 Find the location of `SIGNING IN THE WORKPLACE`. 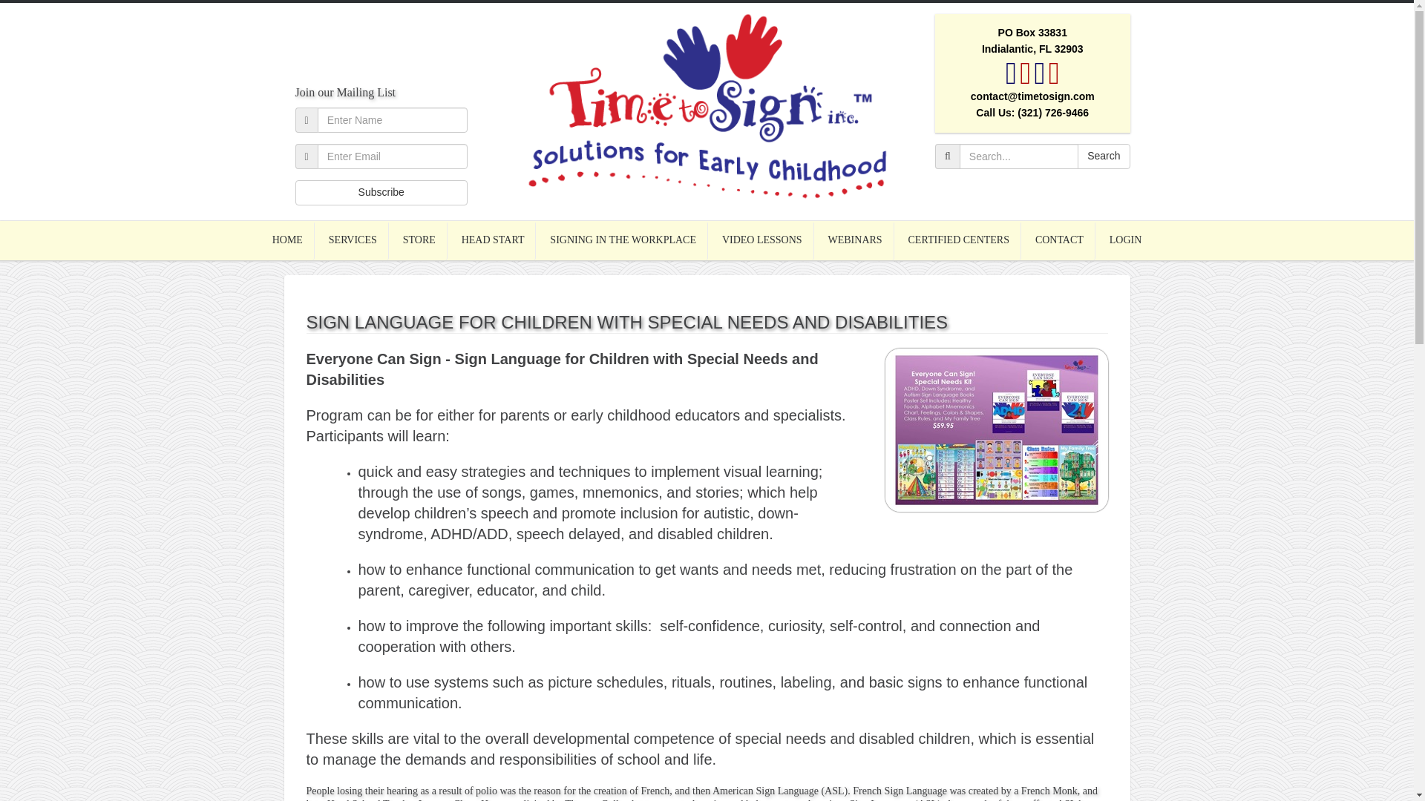

SIGNING IN THE WORKPLACE is located at coordinates (623, 240).